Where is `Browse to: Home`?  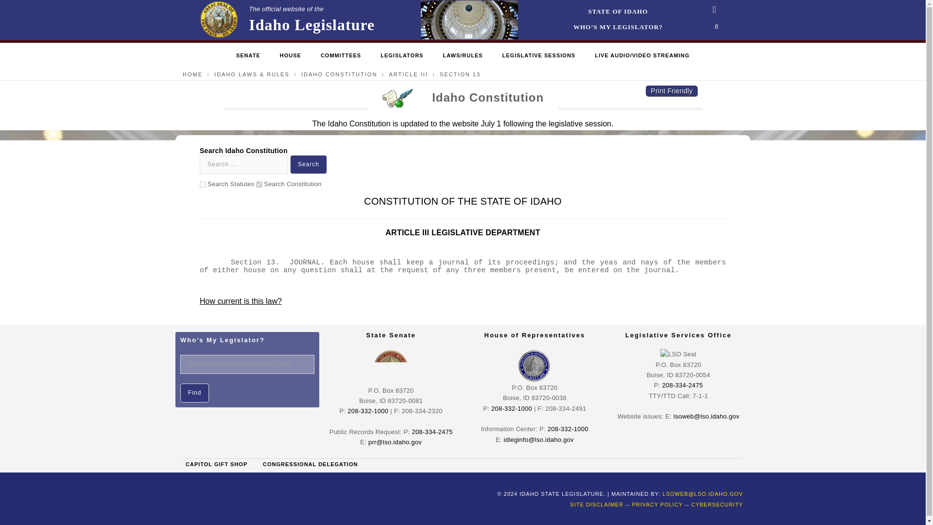 Browse to: Home is located at coordinates (618, 12).